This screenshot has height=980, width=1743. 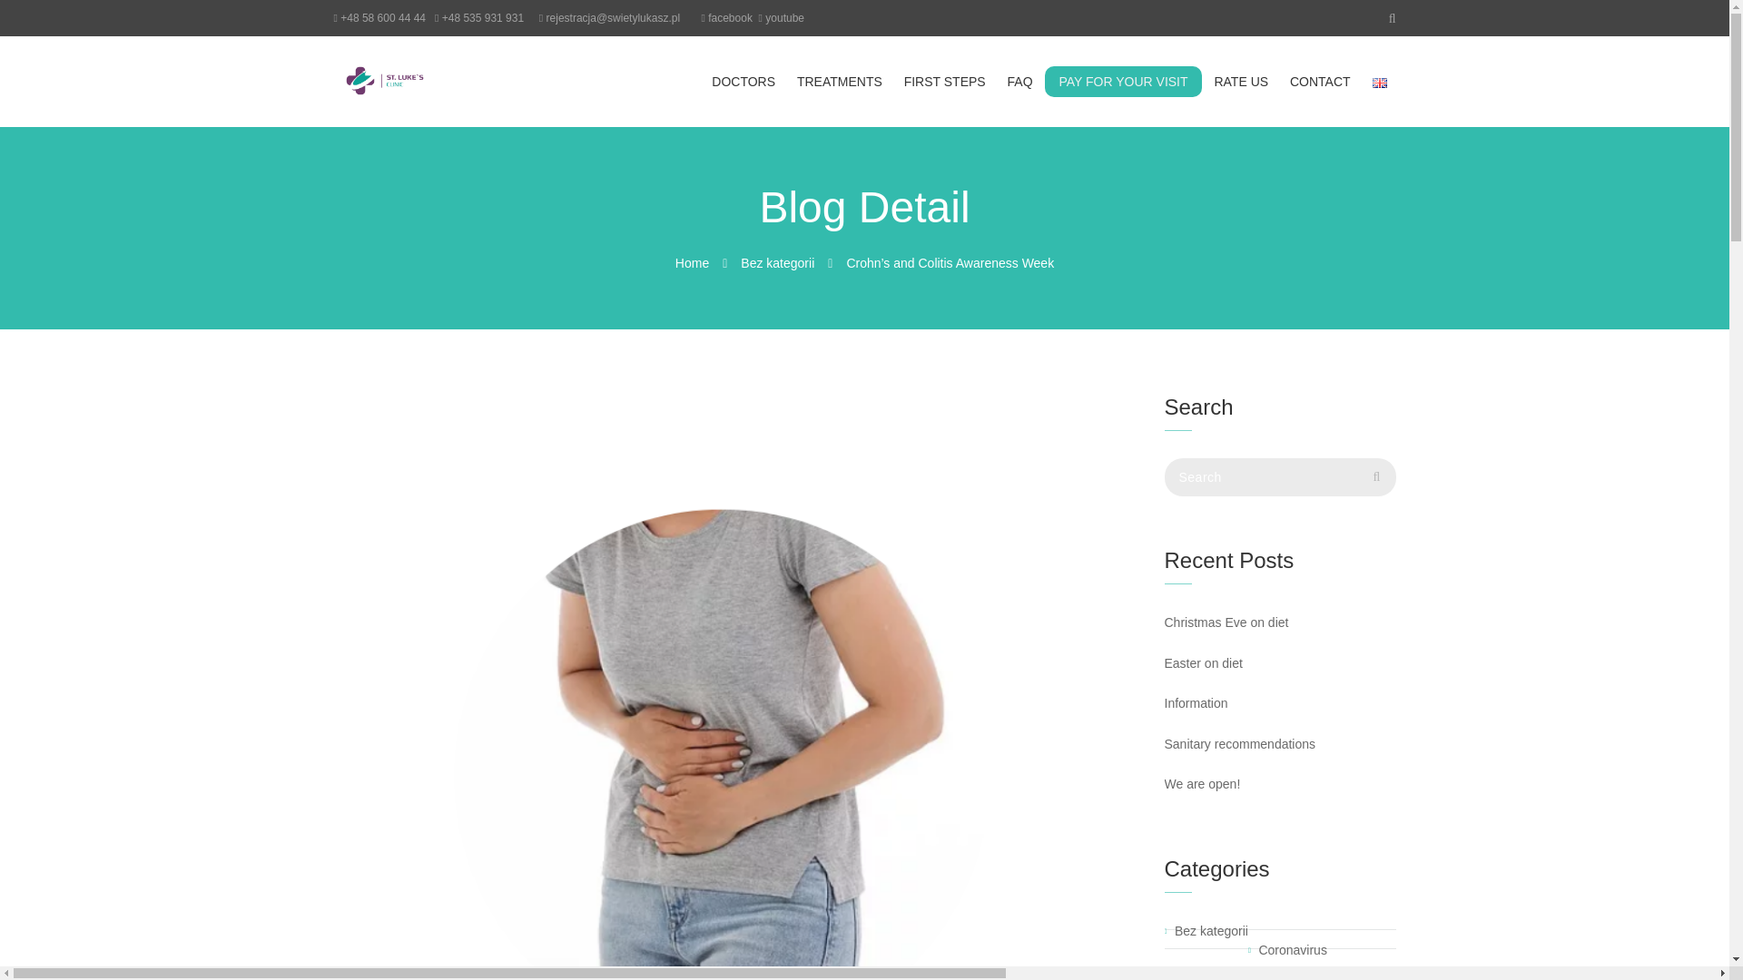 I want to click on Christmas Eve on diet, so click(x=1280, y=622).